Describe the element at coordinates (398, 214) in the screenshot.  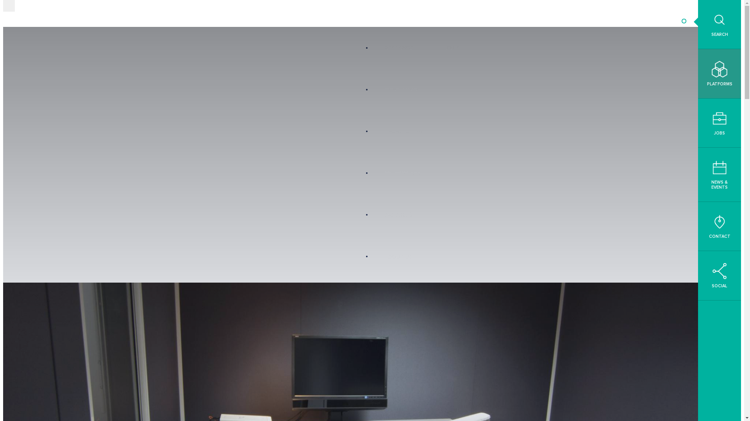
I see `PARTNERS` at that location.